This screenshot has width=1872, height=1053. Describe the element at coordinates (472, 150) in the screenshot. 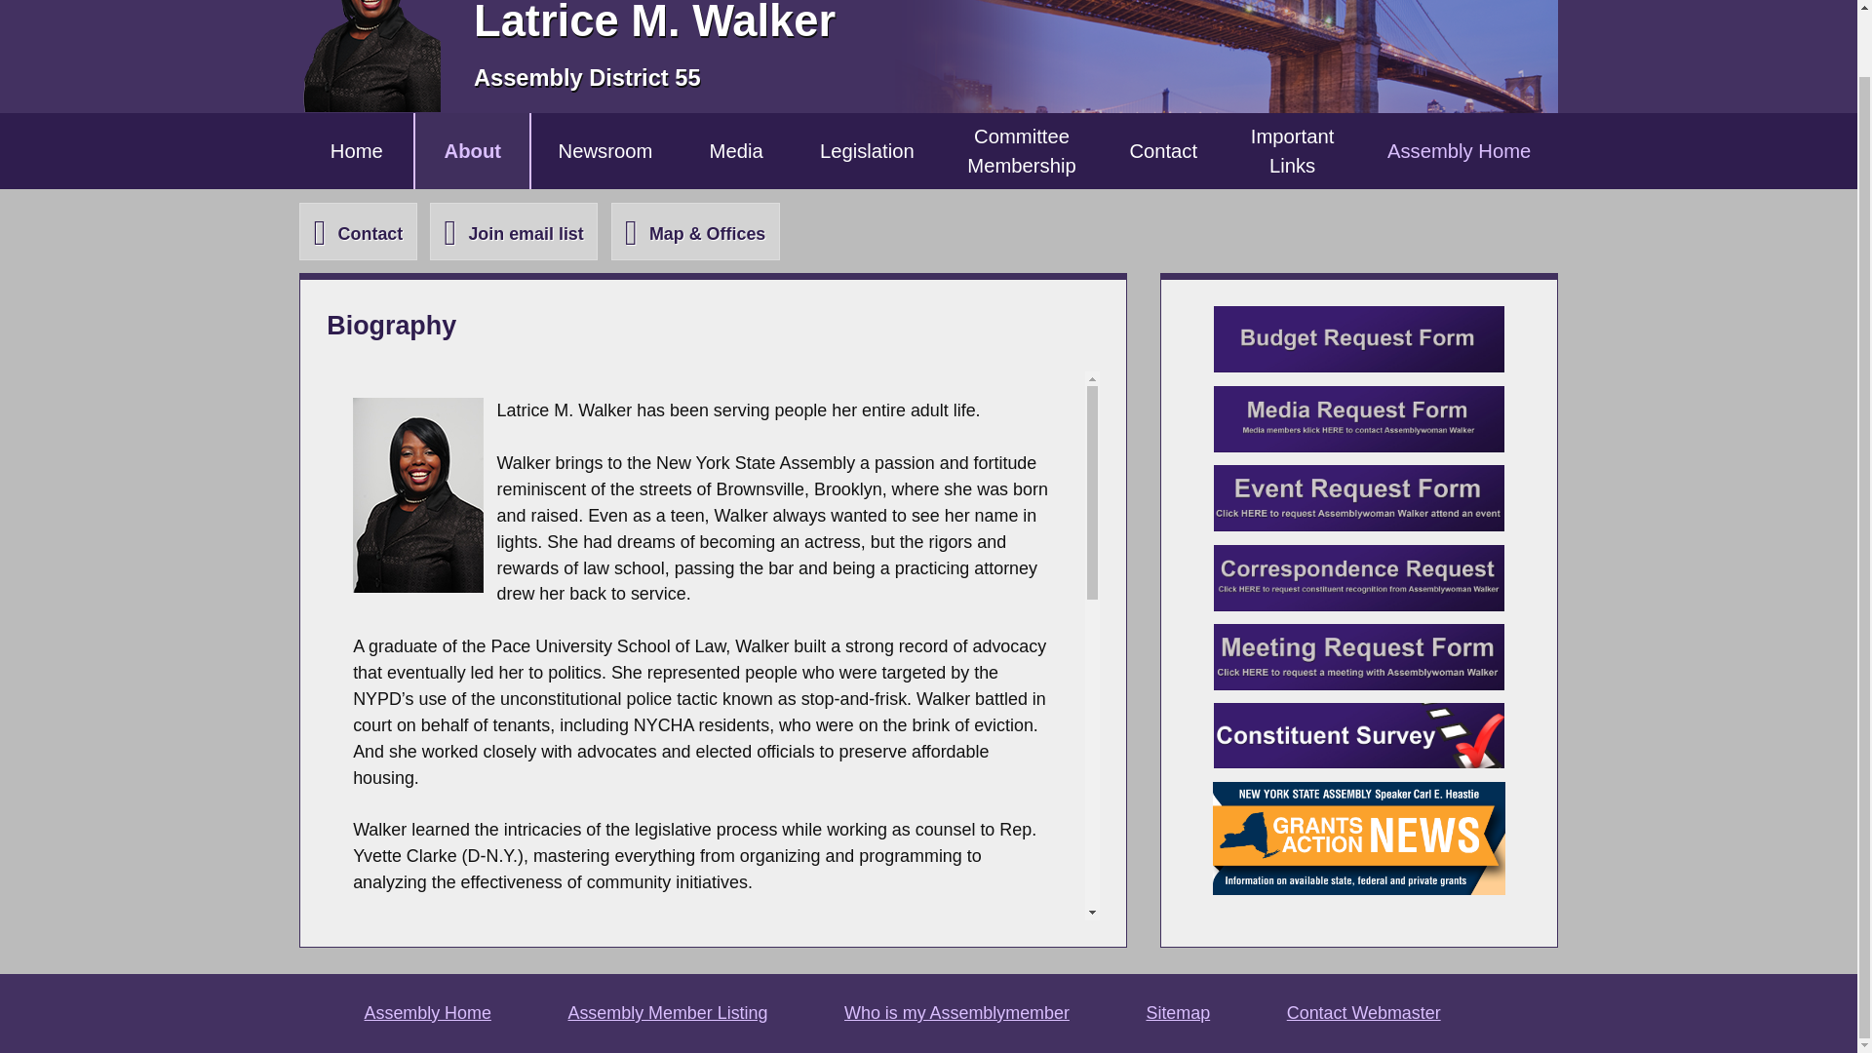

I see `Correspondence Request Form` at that location.